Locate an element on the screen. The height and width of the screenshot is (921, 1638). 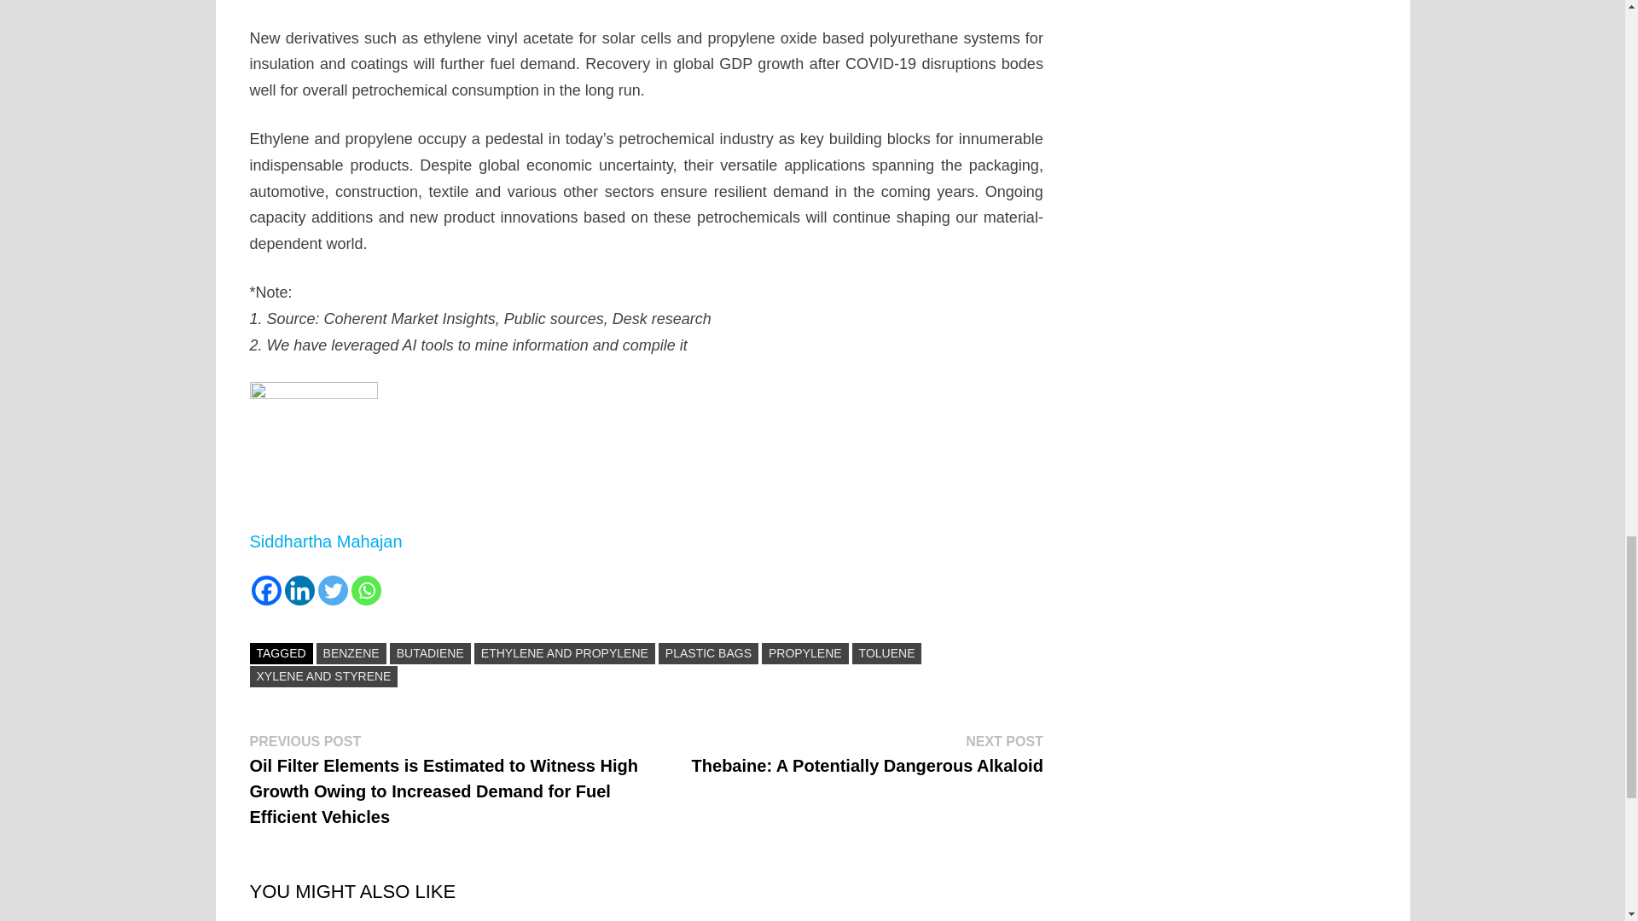
Facebook is located at coordinates (264, 590).